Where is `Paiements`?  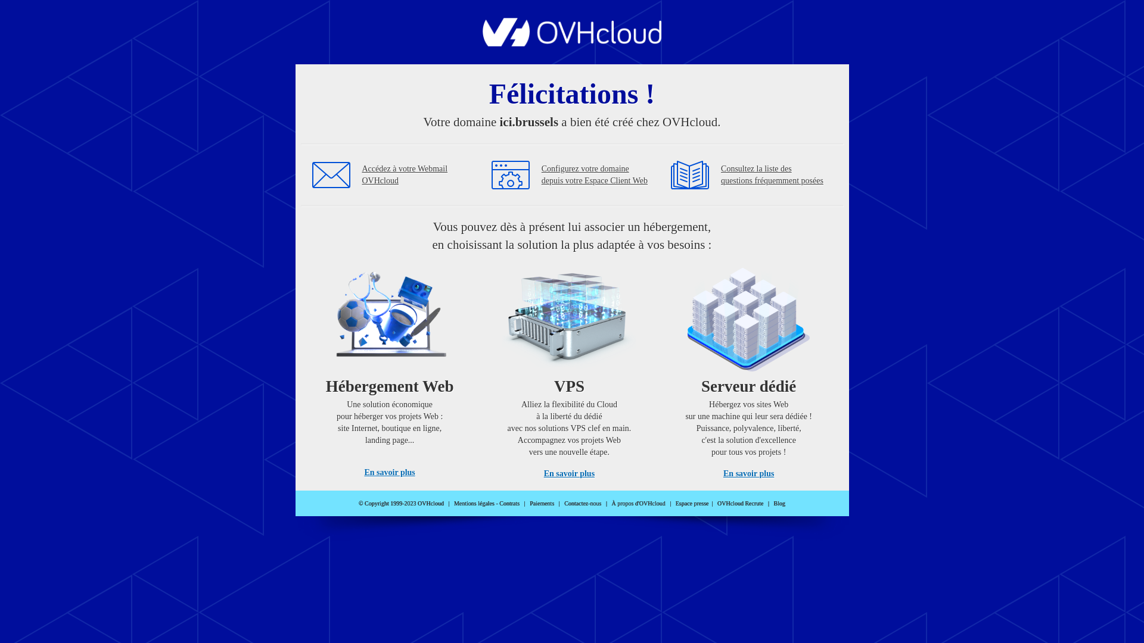
Paiements is located at coordinates (542, 504).